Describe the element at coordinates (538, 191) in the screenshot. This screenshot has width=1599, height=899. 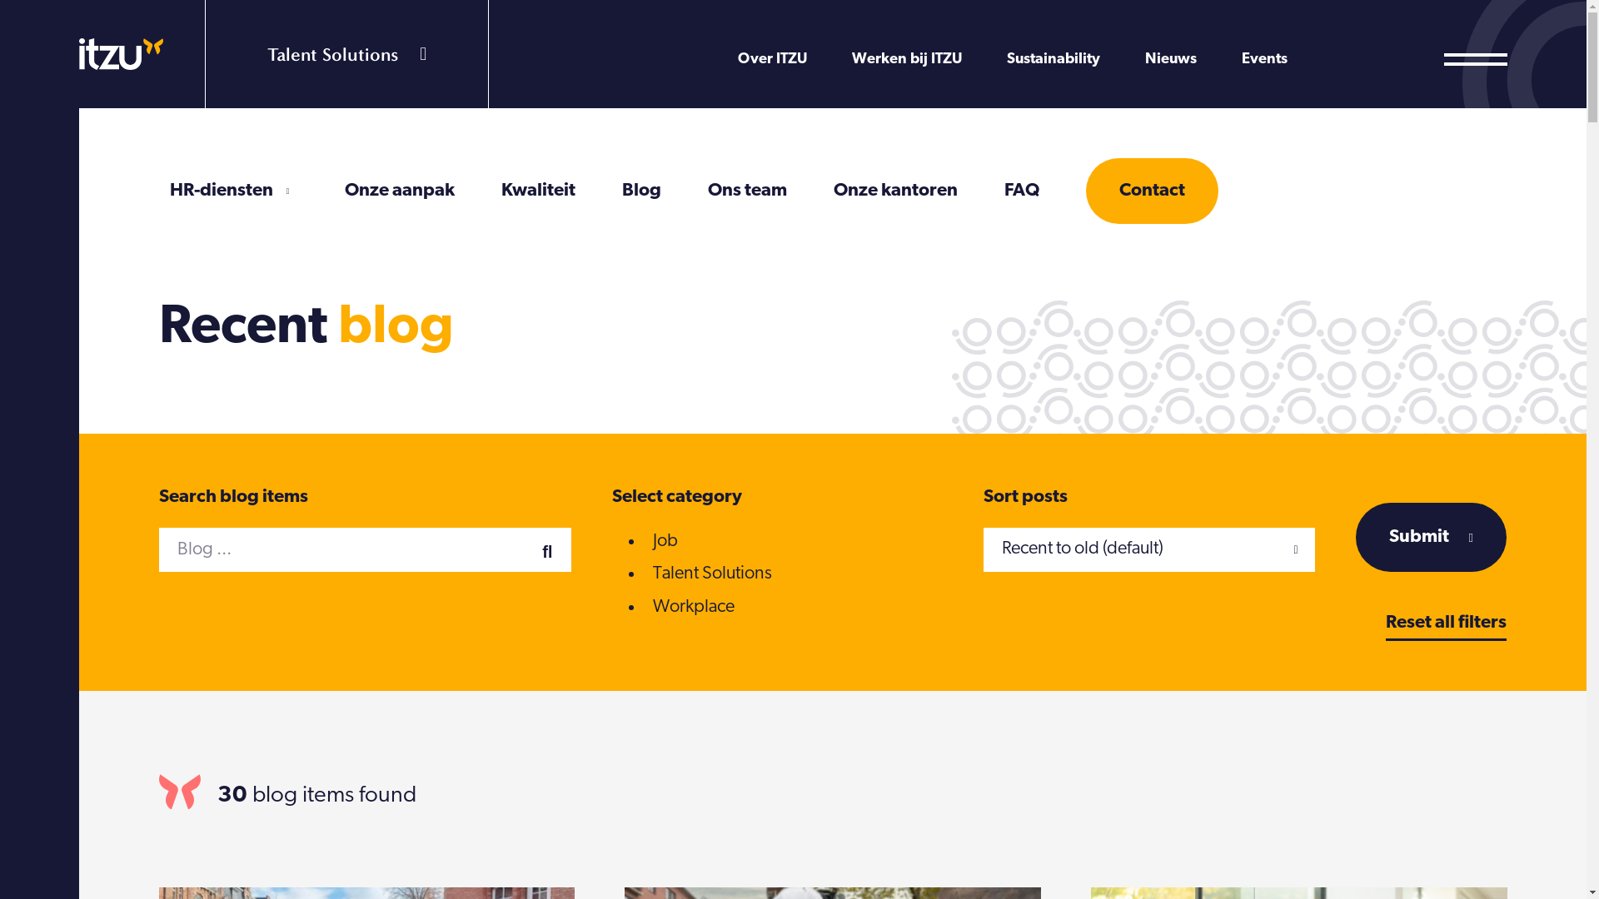
I see `Kwaliteit` at that location.